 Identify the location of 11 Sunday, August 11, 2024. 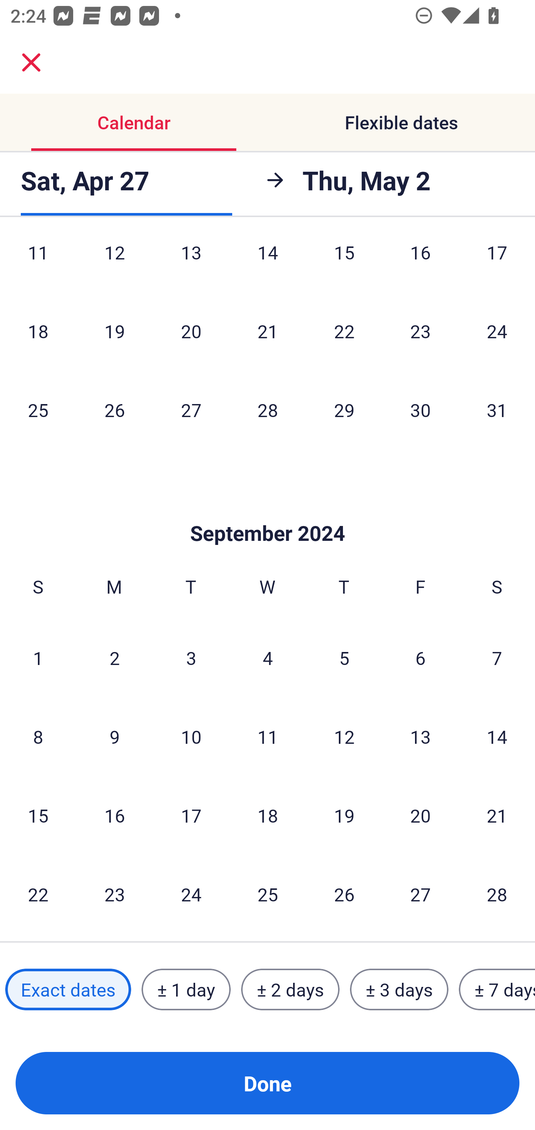
(38, 264).